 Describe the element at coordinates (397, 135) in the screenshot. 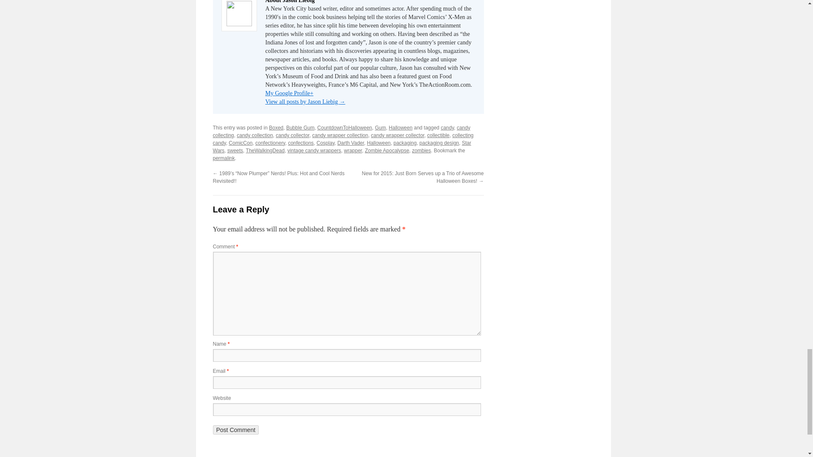

I see `candy wrapper collector` at that location.